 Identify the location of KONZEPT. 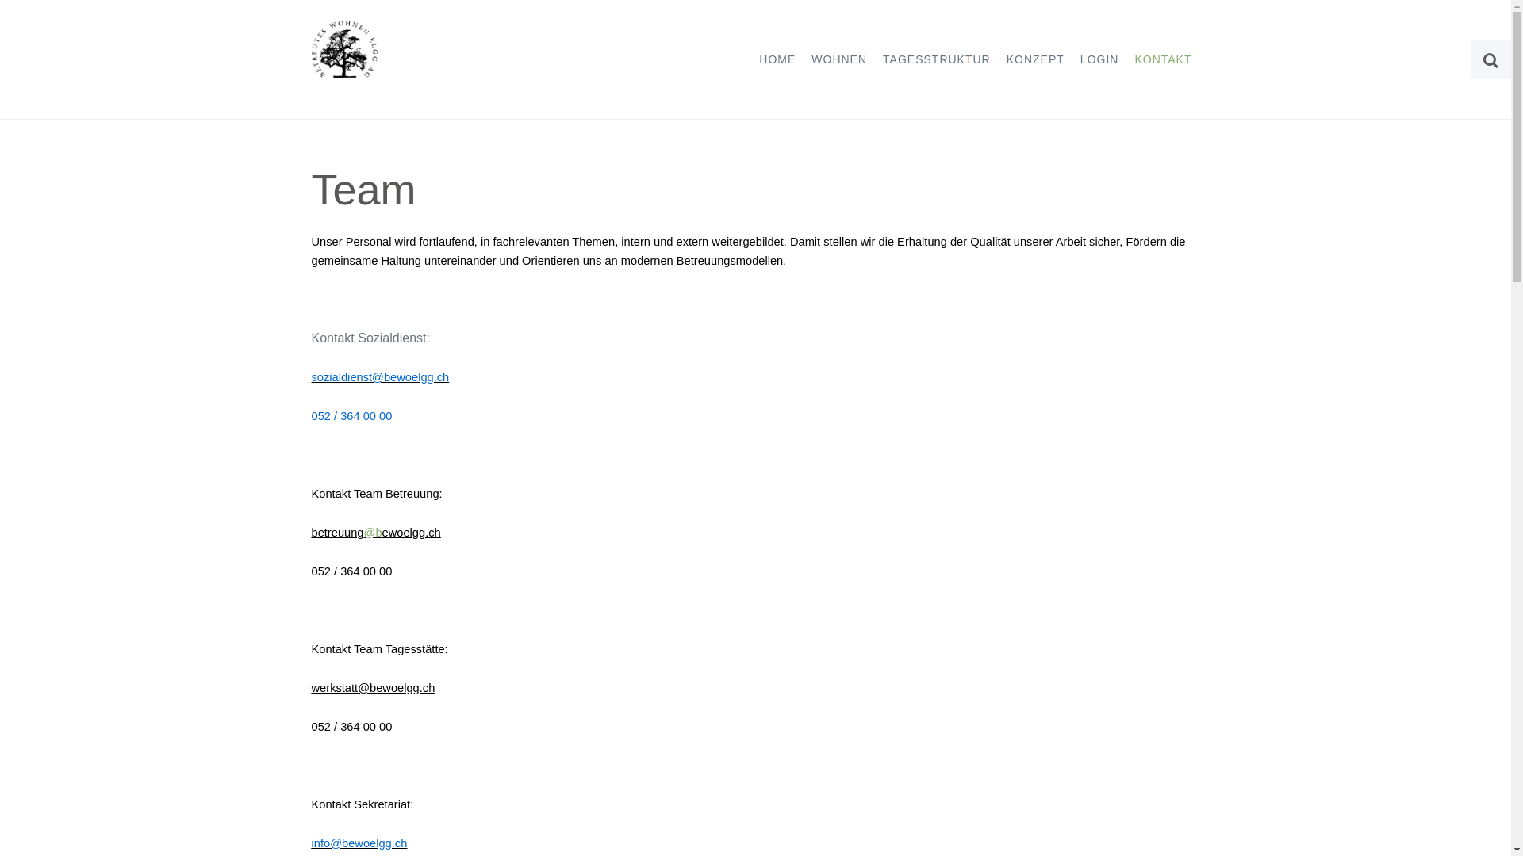
(1036, 59).